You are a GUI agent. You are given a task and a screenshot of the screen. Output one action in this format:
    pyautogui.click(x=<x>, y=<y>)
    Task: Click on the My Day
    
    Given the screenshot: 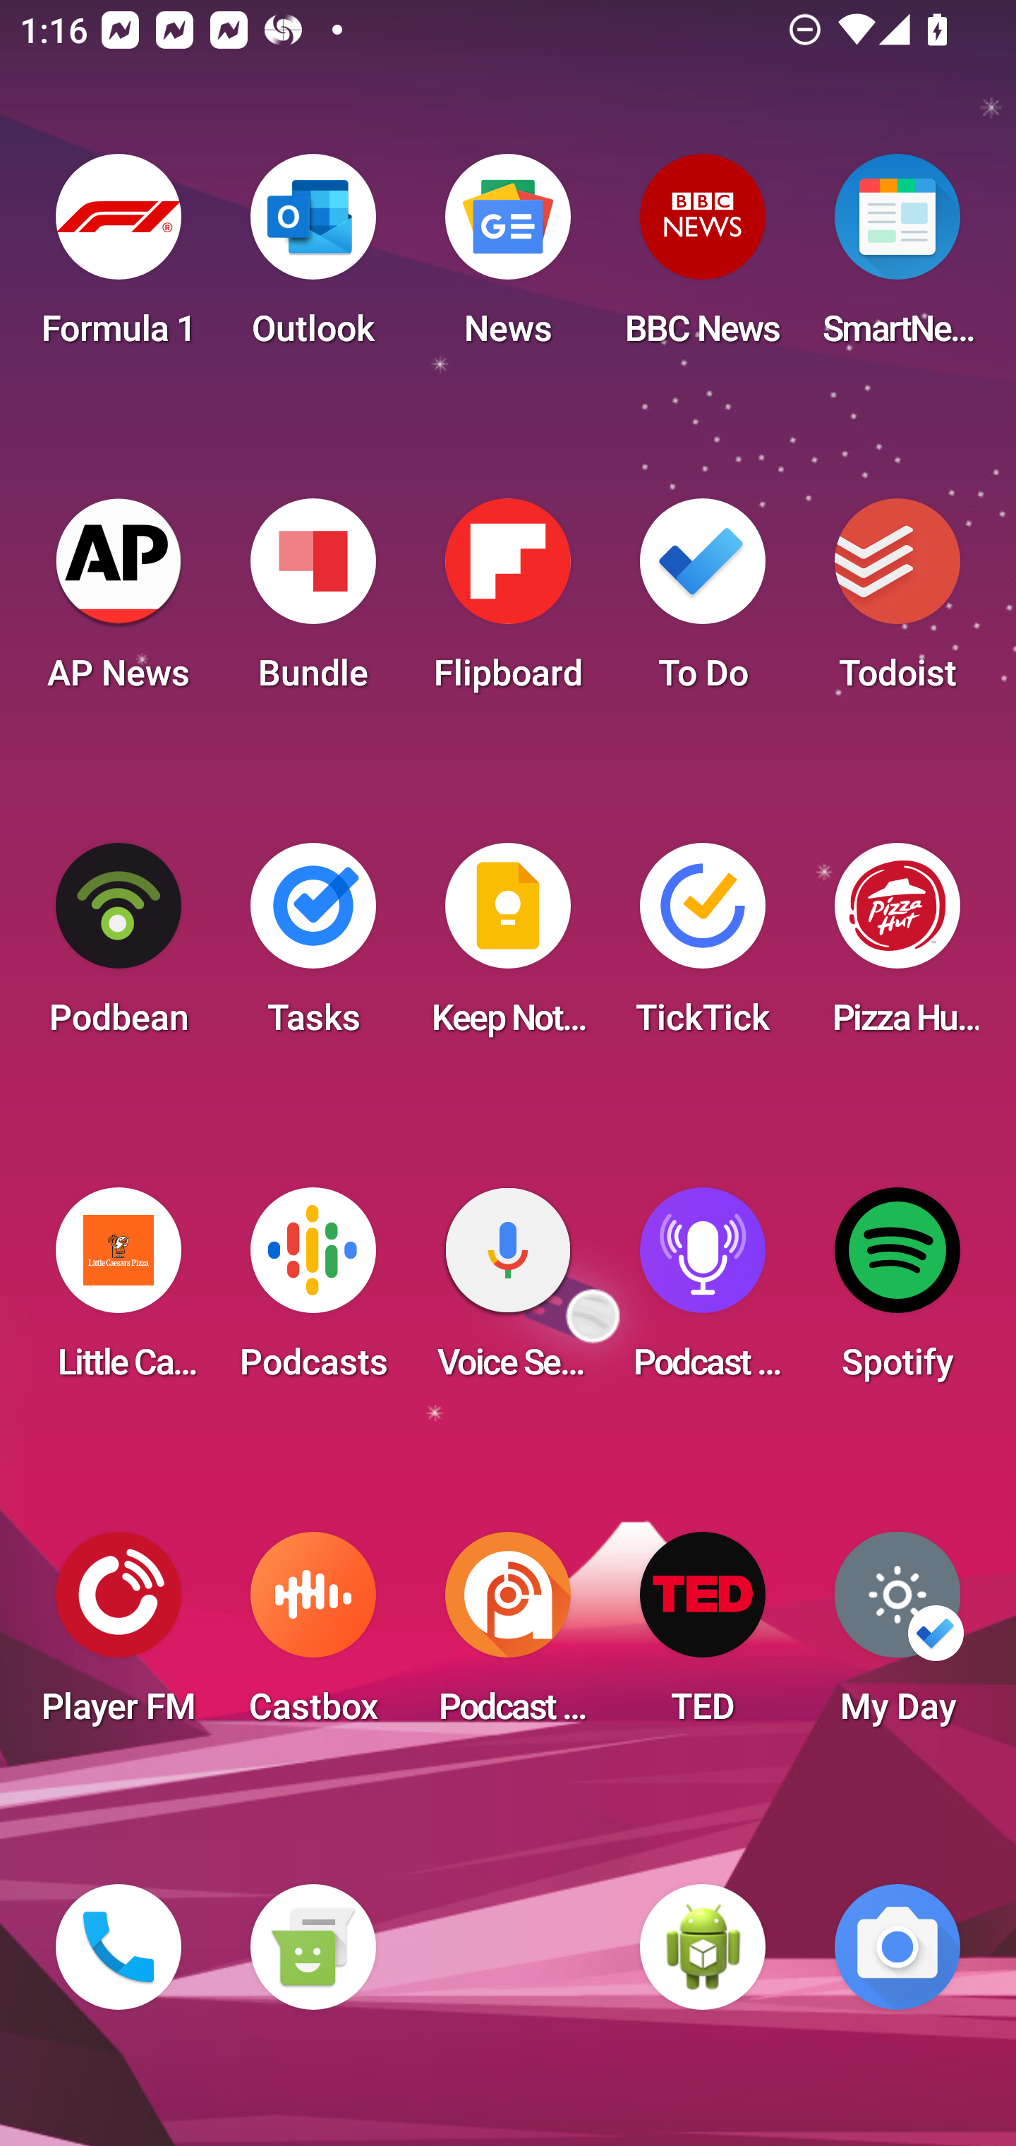 What is the action you would take?
    pyautogui.click(x=897, y=1636)
    